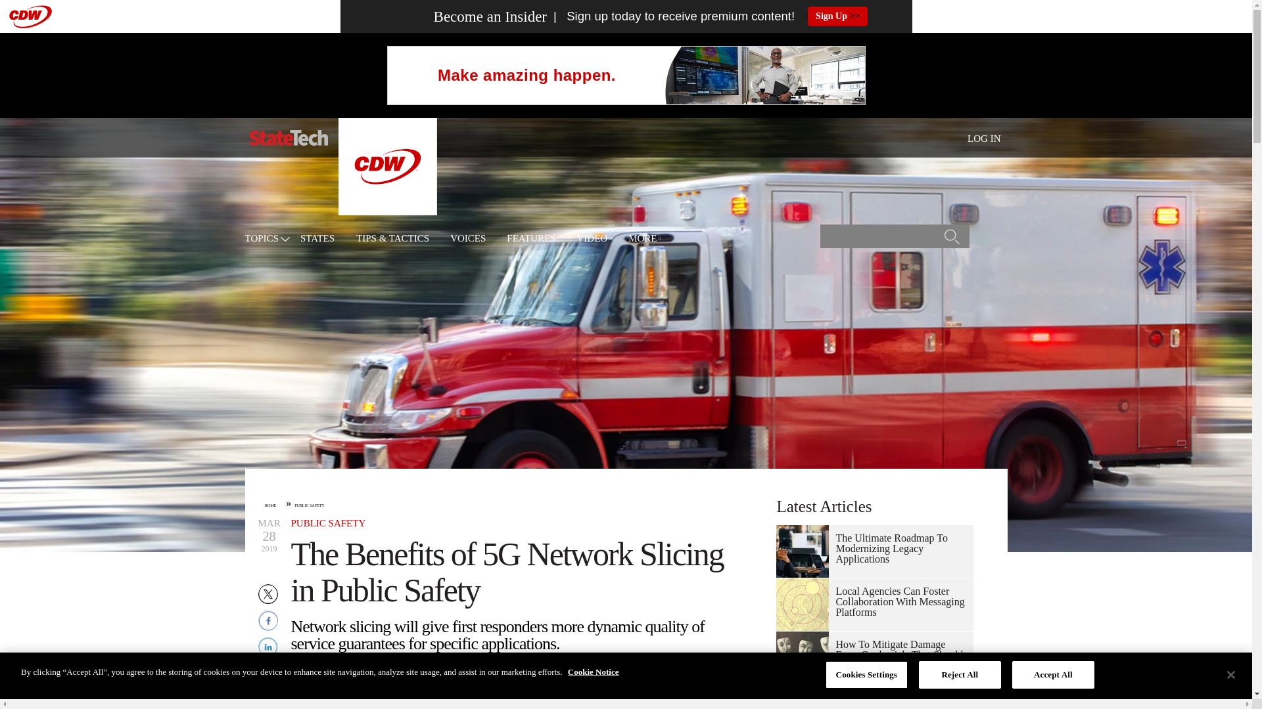  What do you see at coordinates (625, 75) in the screenshot?
I see `advertisement` at bounding box center [625, 75].